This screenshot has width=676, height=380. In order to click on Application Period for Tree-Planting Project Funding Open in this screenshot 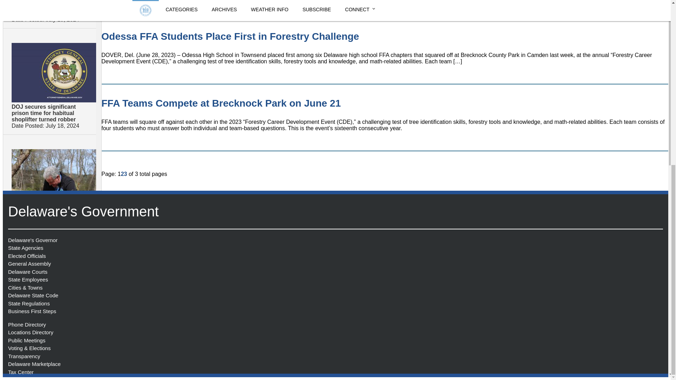, I will do `click(49, 265)`.